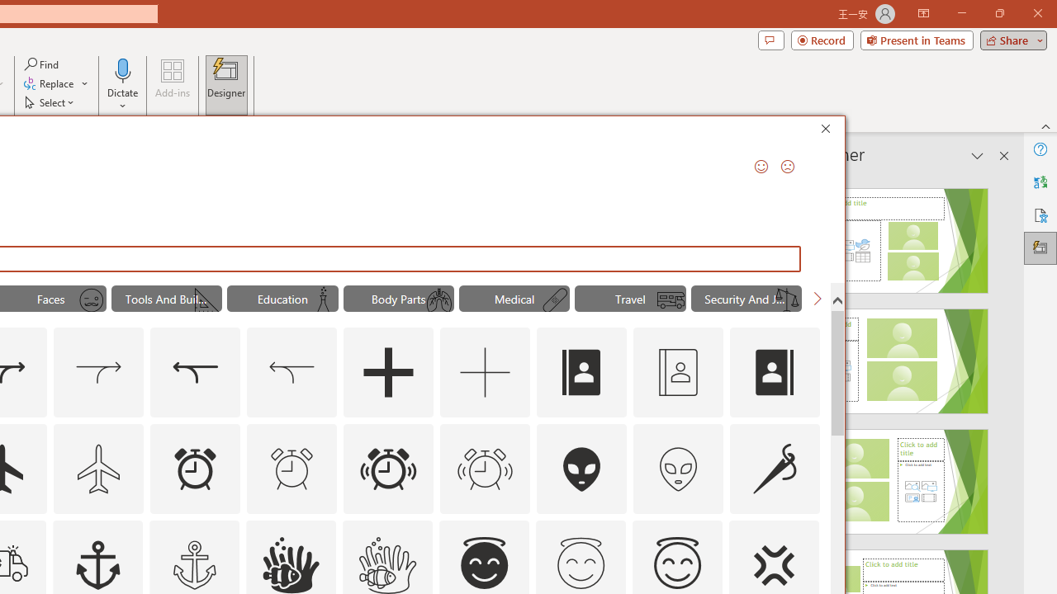 The width and height of the screenshot is (1057, 594). What do you see at coordinates (786, 300) in the screenshot?
I see `AutomationID: Icons_WeightsUneven1_M` at bounding box center [786, 300].